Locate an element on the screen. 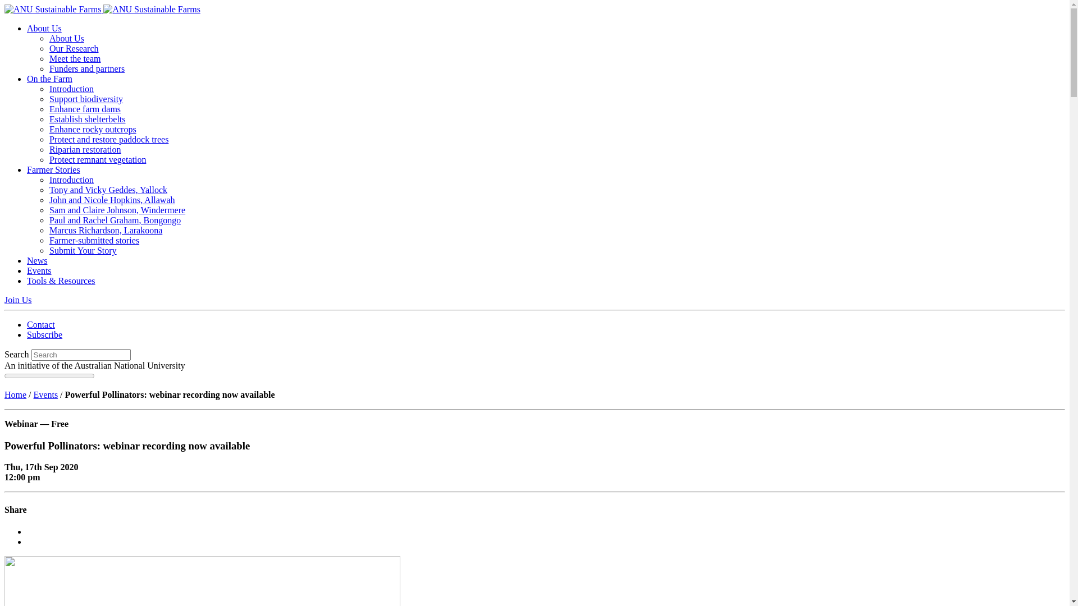 The image size is (1078, 606). Subscribe is located at coordinates (45, 334).